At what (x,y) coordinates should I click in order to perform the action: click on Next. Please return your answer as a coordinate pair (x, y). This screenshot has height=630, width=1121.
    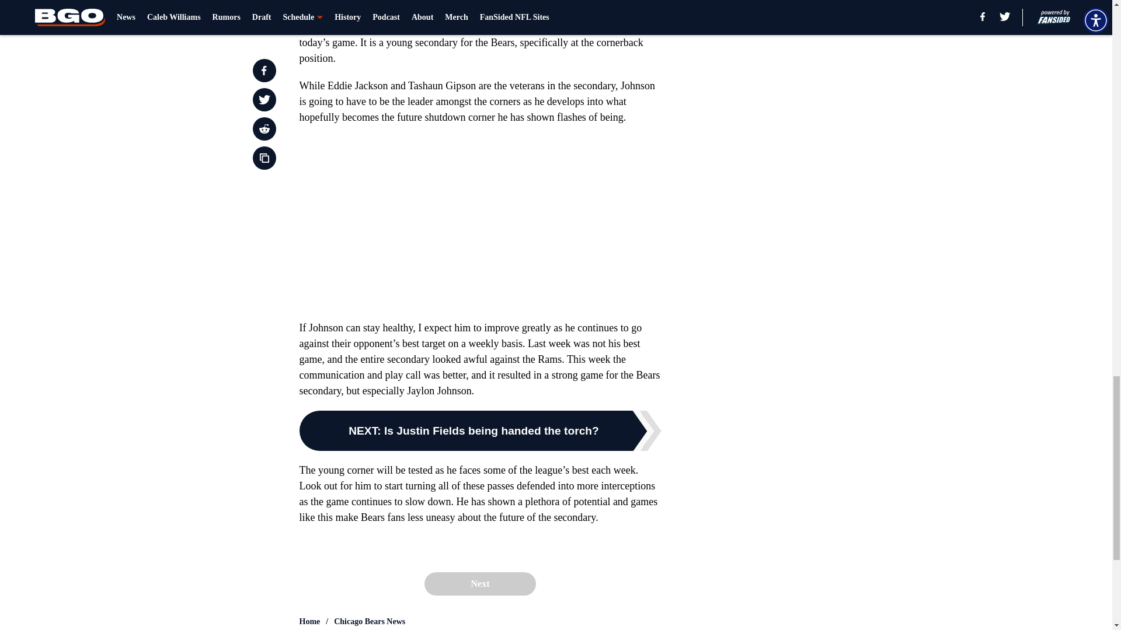
    Looking at the image, I should click on (479, 583).